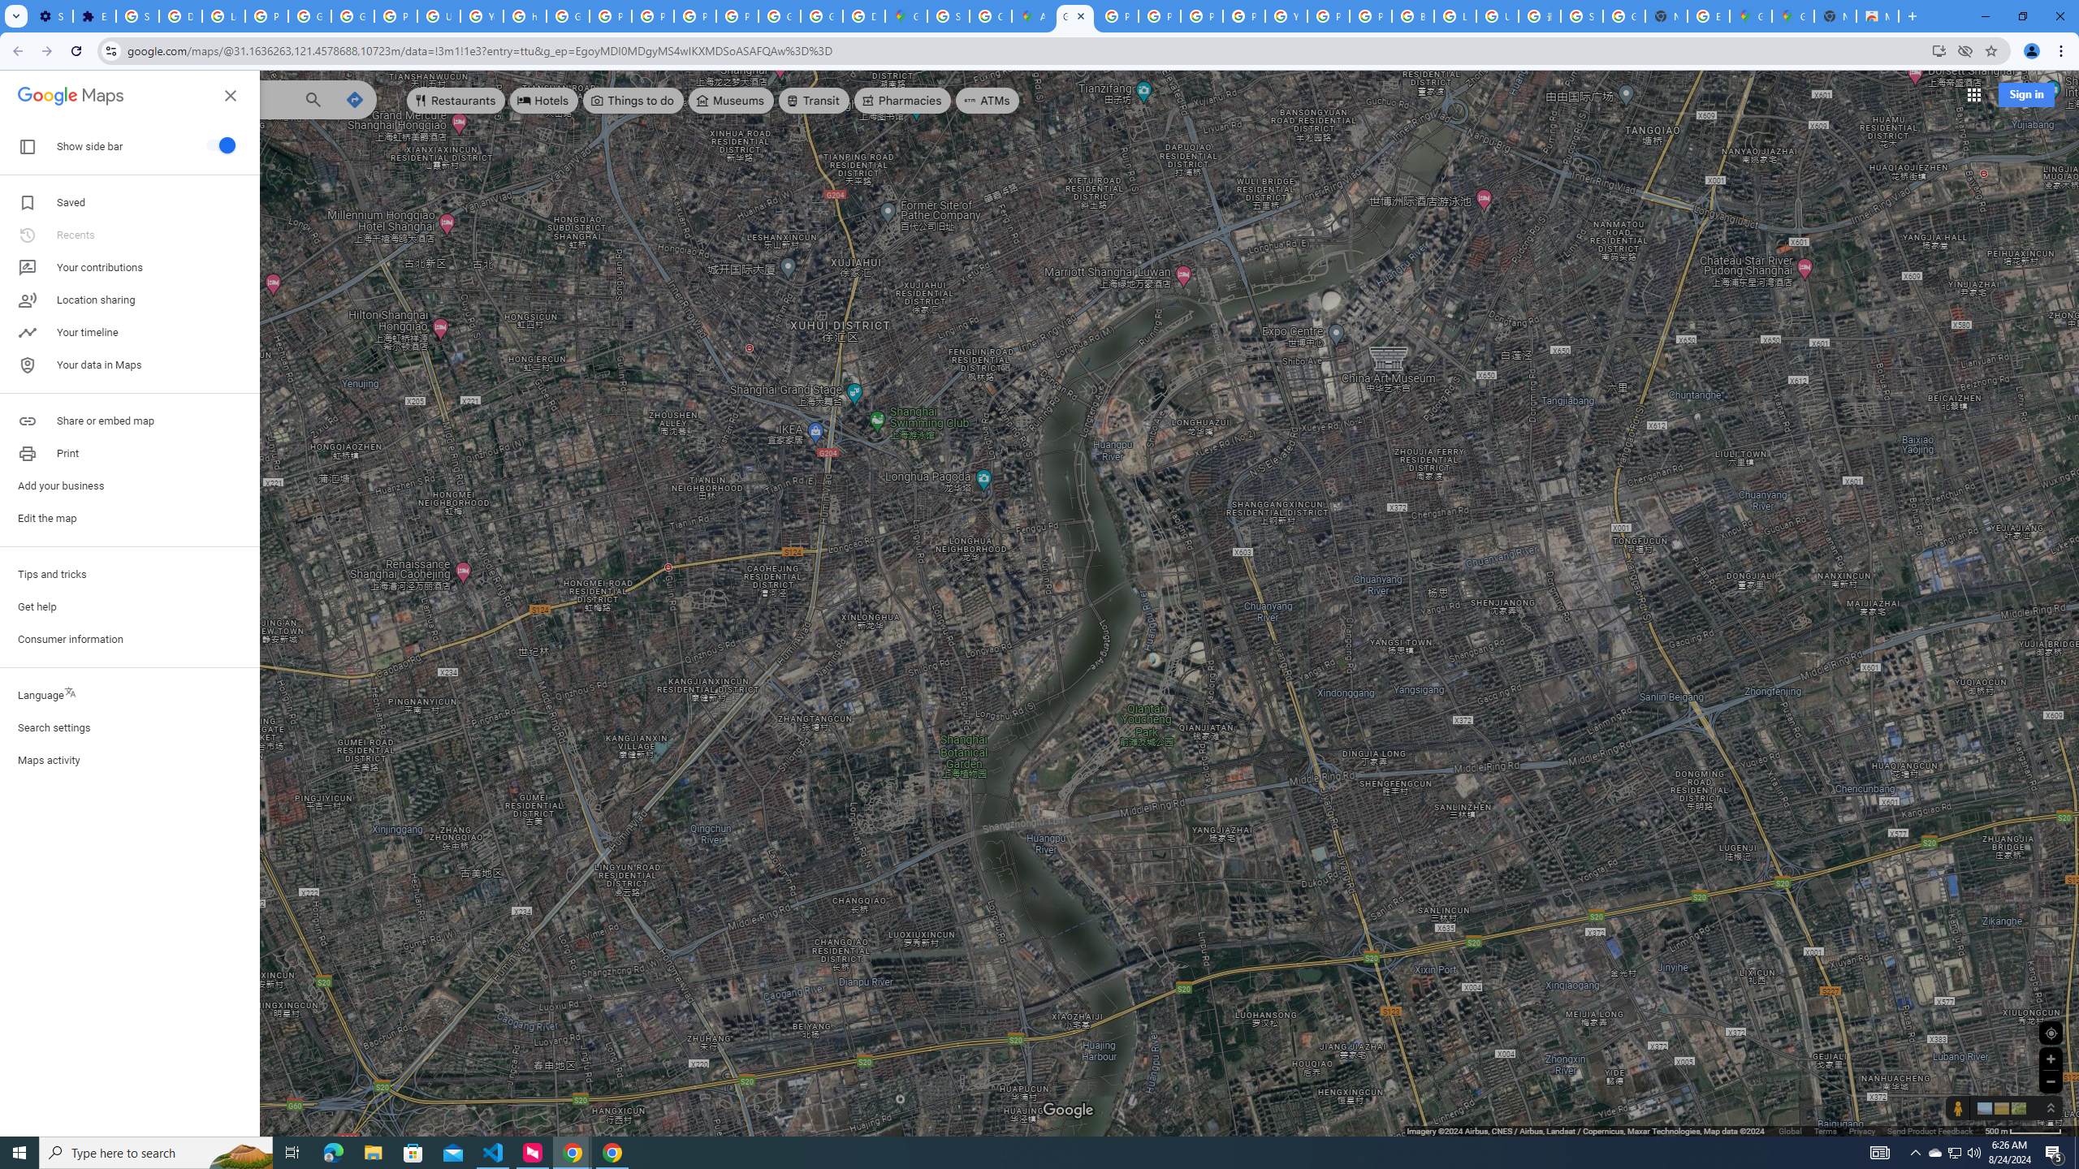  What do you see at coordinates (1709, 16) in the screenshot?
I see `Explore new street-level details - Google Maps Help` at bounding box center [1709, 16].